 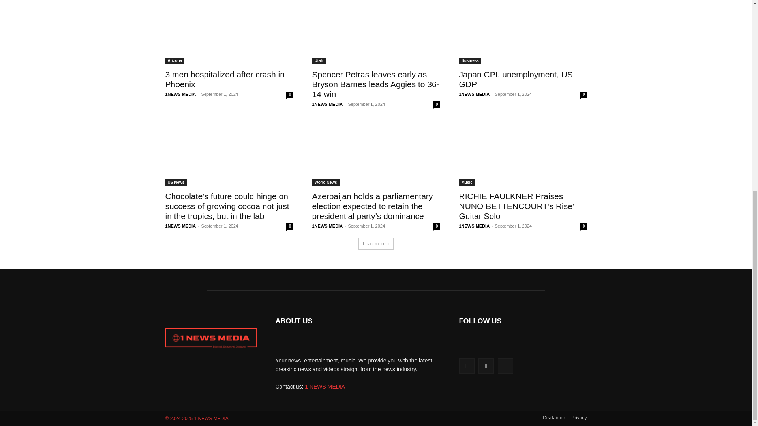 What do you see at coordinates (318, 61) in the screenshot?
I see `Utah` at bounding box center [318, 61].